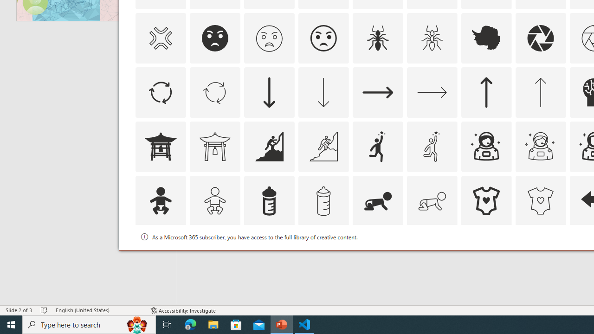  I want to click on Microsoft Edge, so click(191, 325).